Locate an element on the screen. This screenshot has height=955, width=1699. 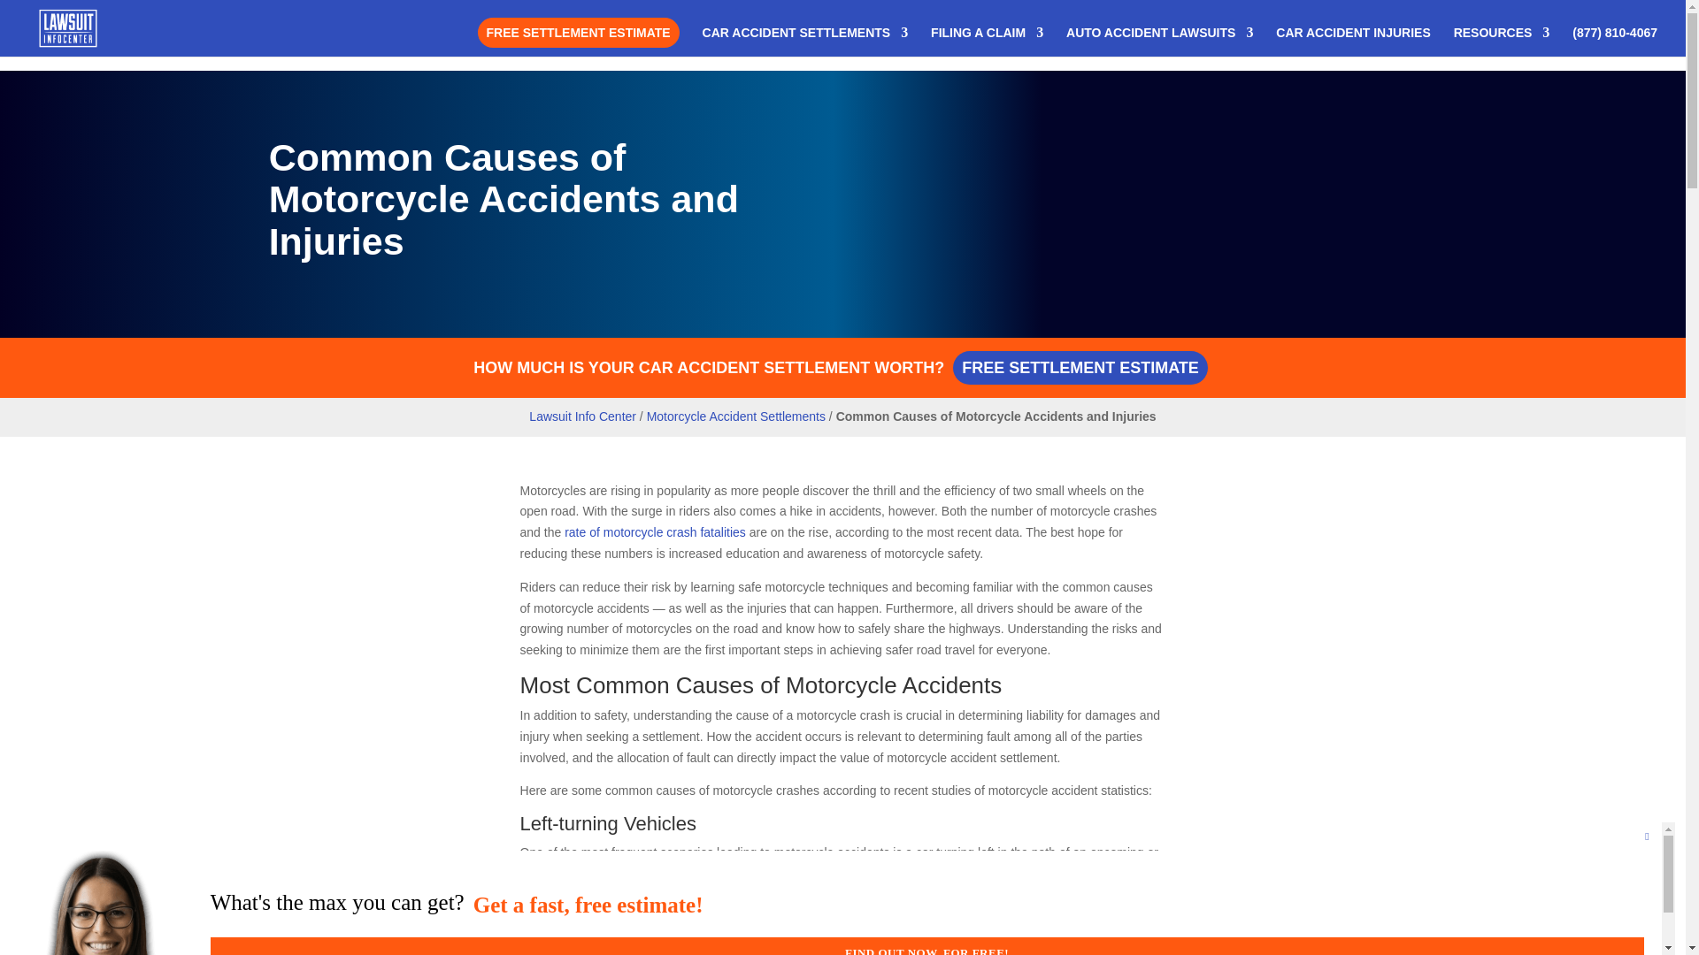
CAR ACCIDENT SETTLEMENTS is located at coordinates (805, 41).